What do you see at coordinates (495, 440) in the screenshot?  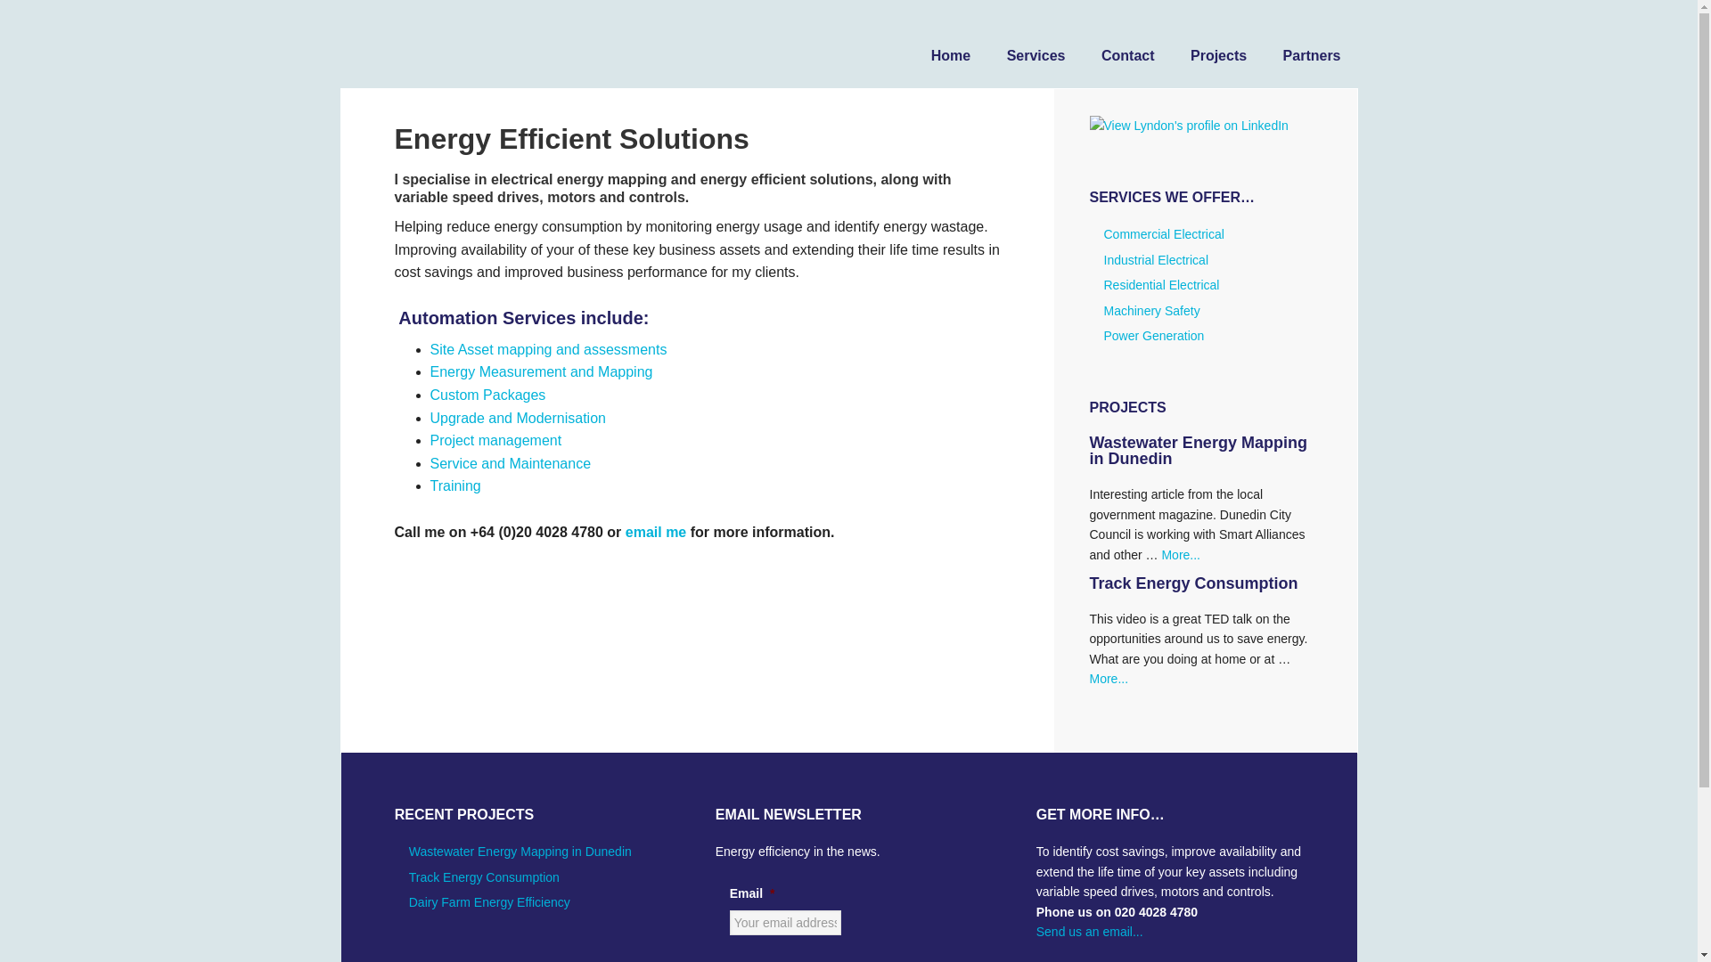 I see `5 Step Energy Efficiency Process` at bounding box center [495, 440].